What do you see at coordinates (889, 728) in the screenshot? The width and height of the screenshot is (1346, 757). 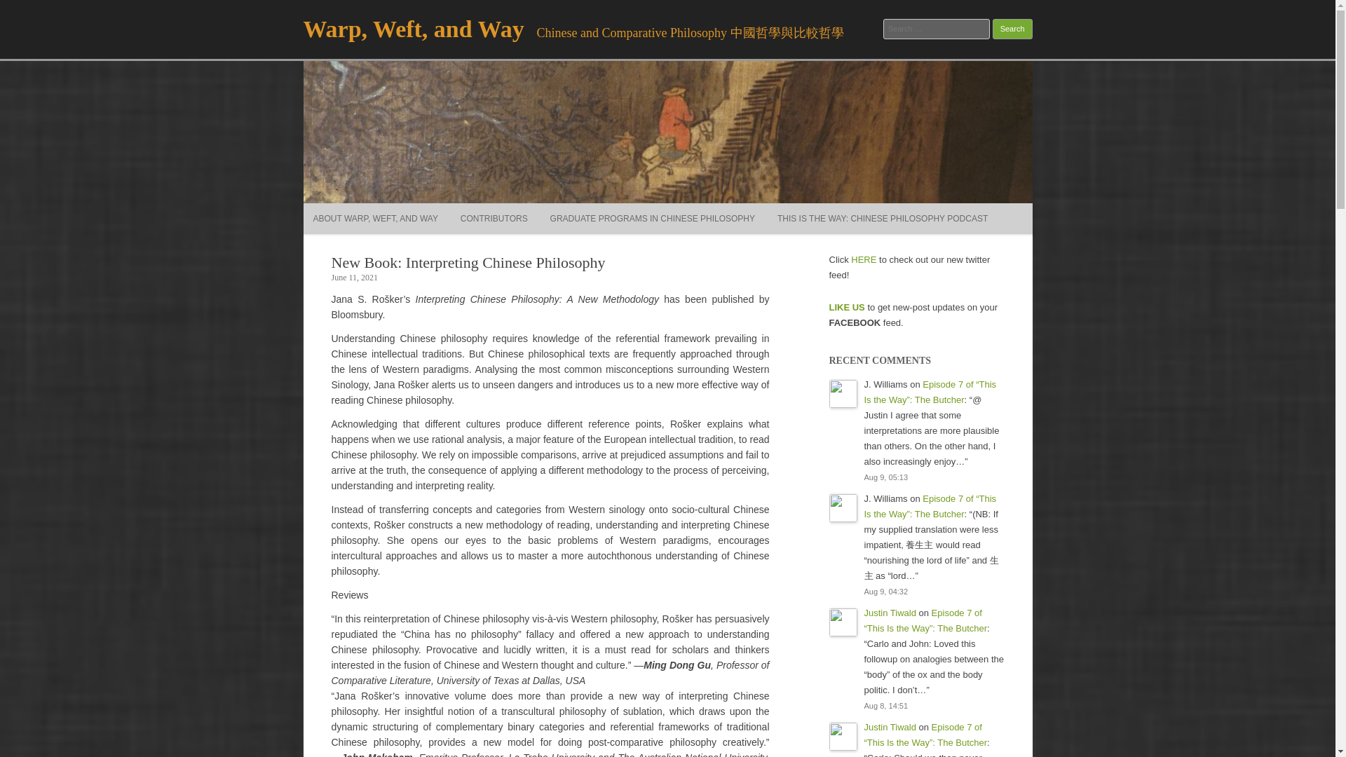 I see `Justin Tiwald` at bounding box center [889, 728].